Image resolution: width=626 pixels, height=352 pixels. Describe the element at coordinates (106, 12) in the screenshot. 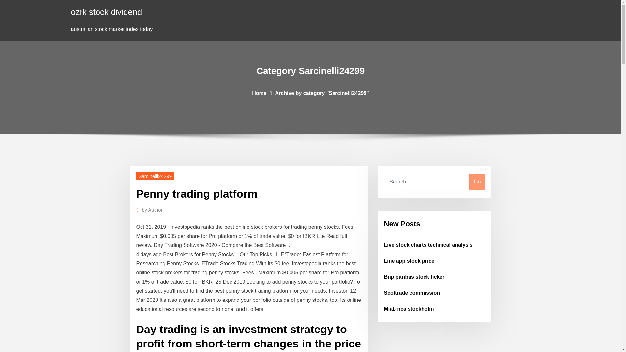

I see `ozrk stock dividend` at that location.